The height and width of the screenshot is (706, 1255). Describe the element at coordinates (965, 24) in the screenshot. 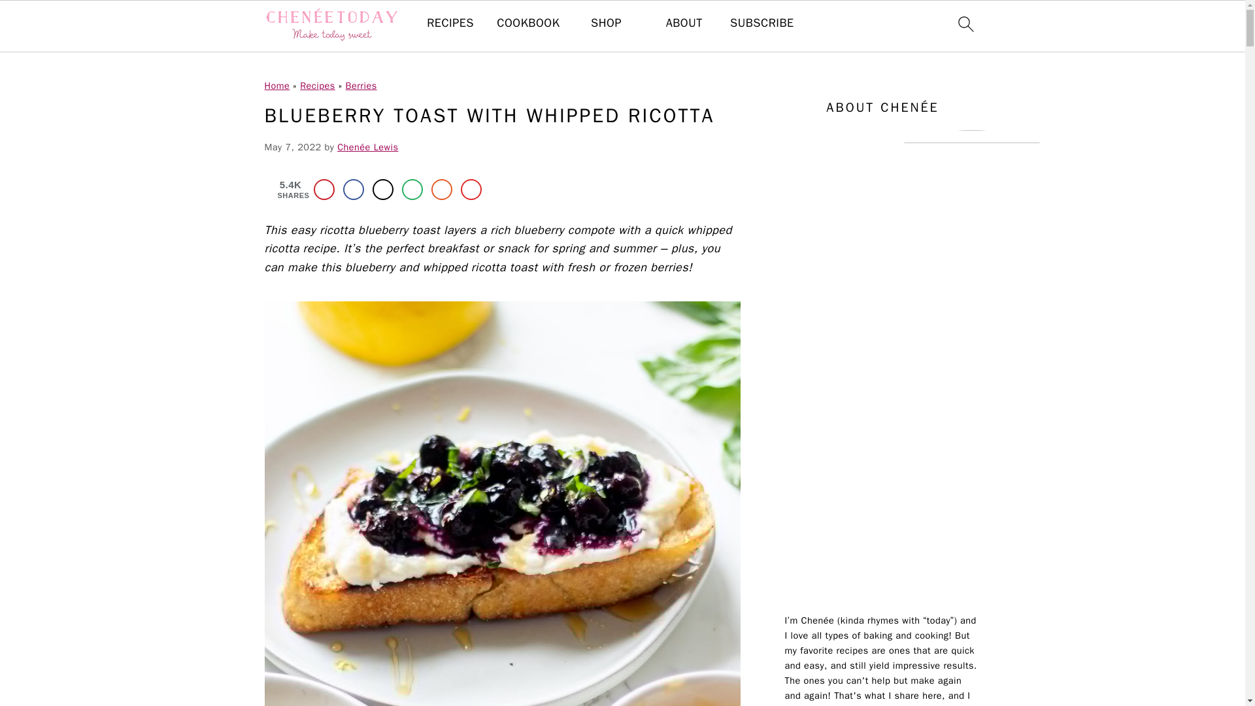

I see `search icon` at that location.